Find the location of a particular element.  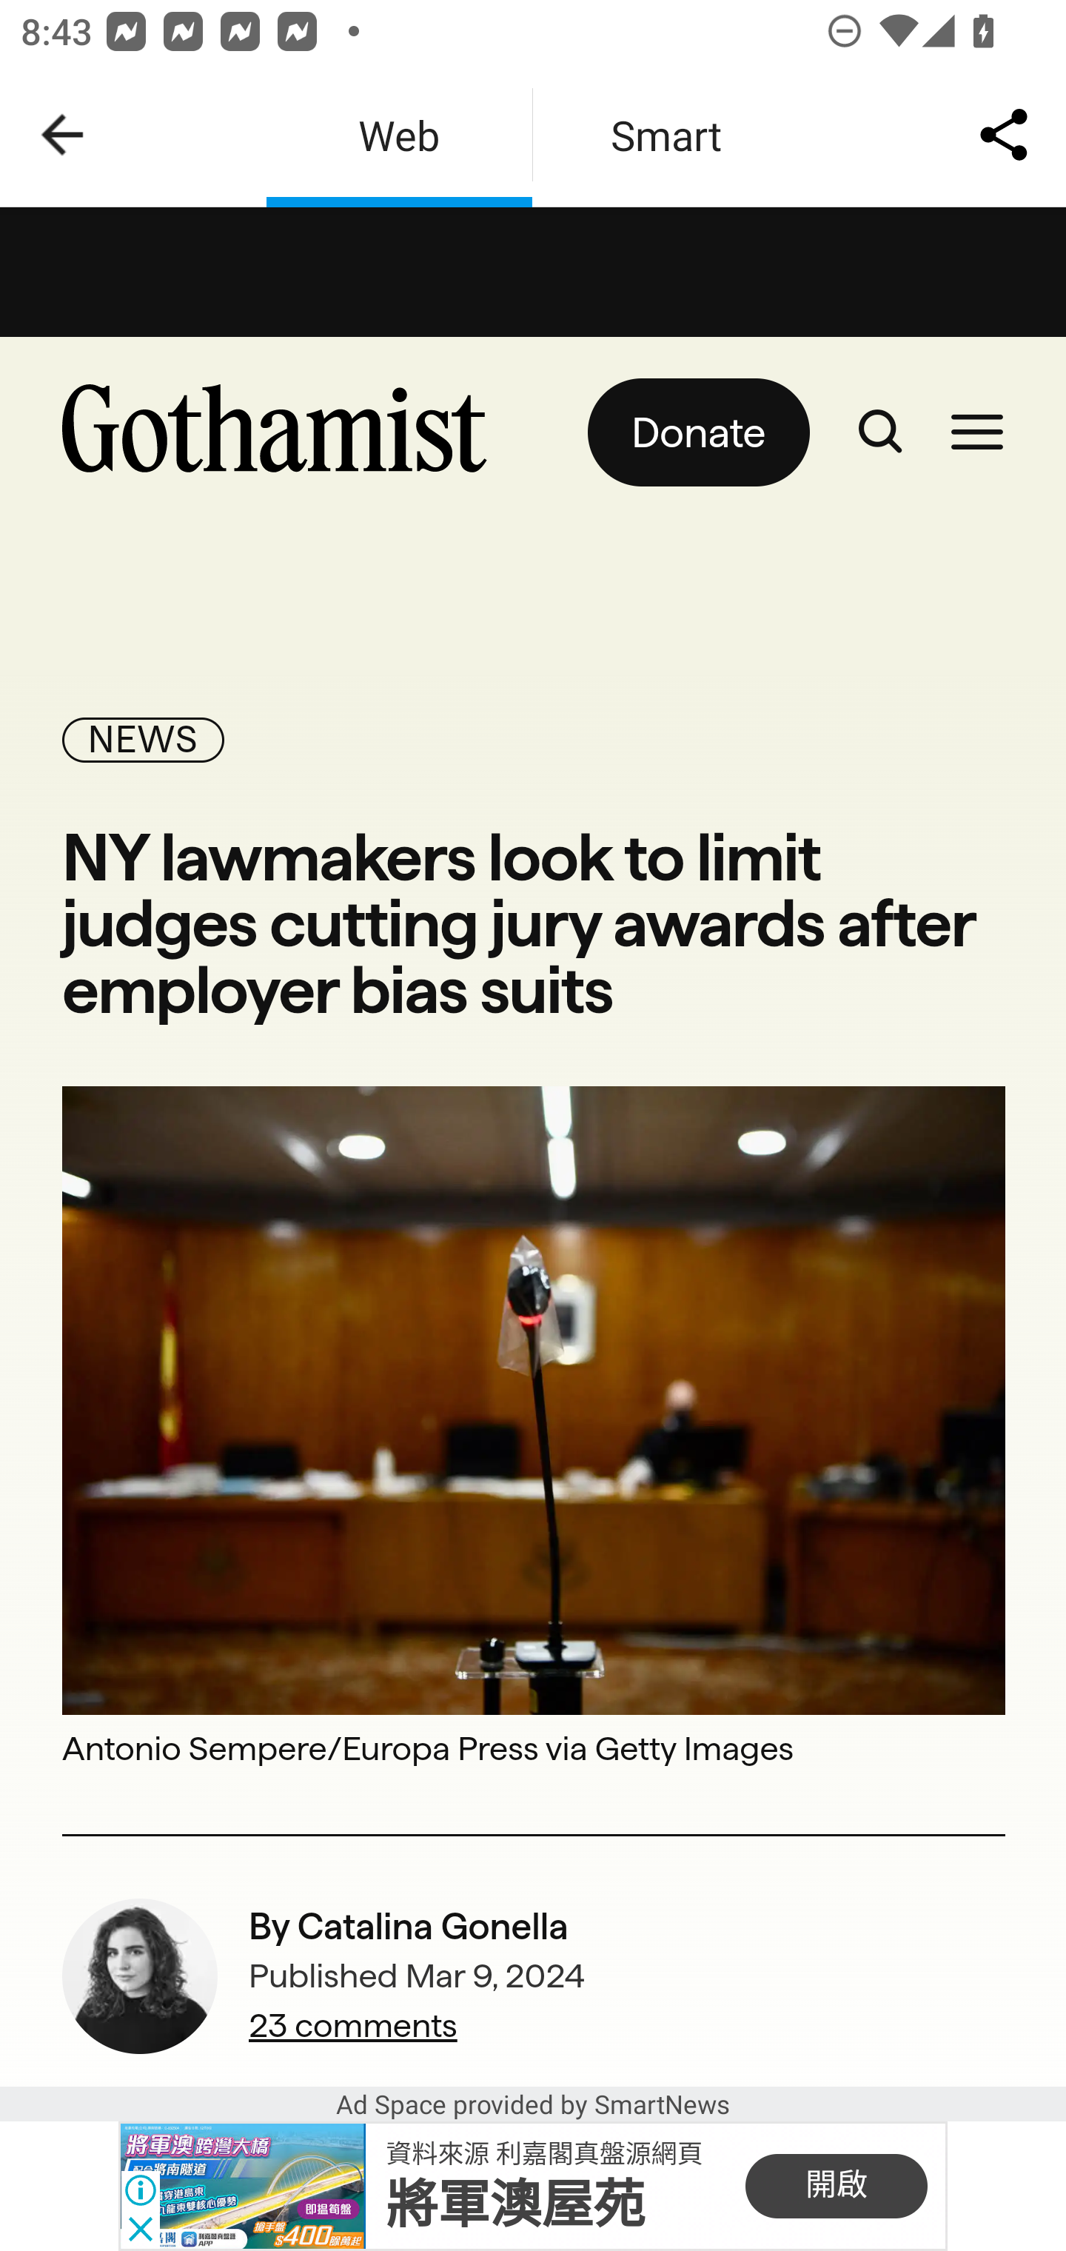

23 comments is located at coordinates (418, 2026).